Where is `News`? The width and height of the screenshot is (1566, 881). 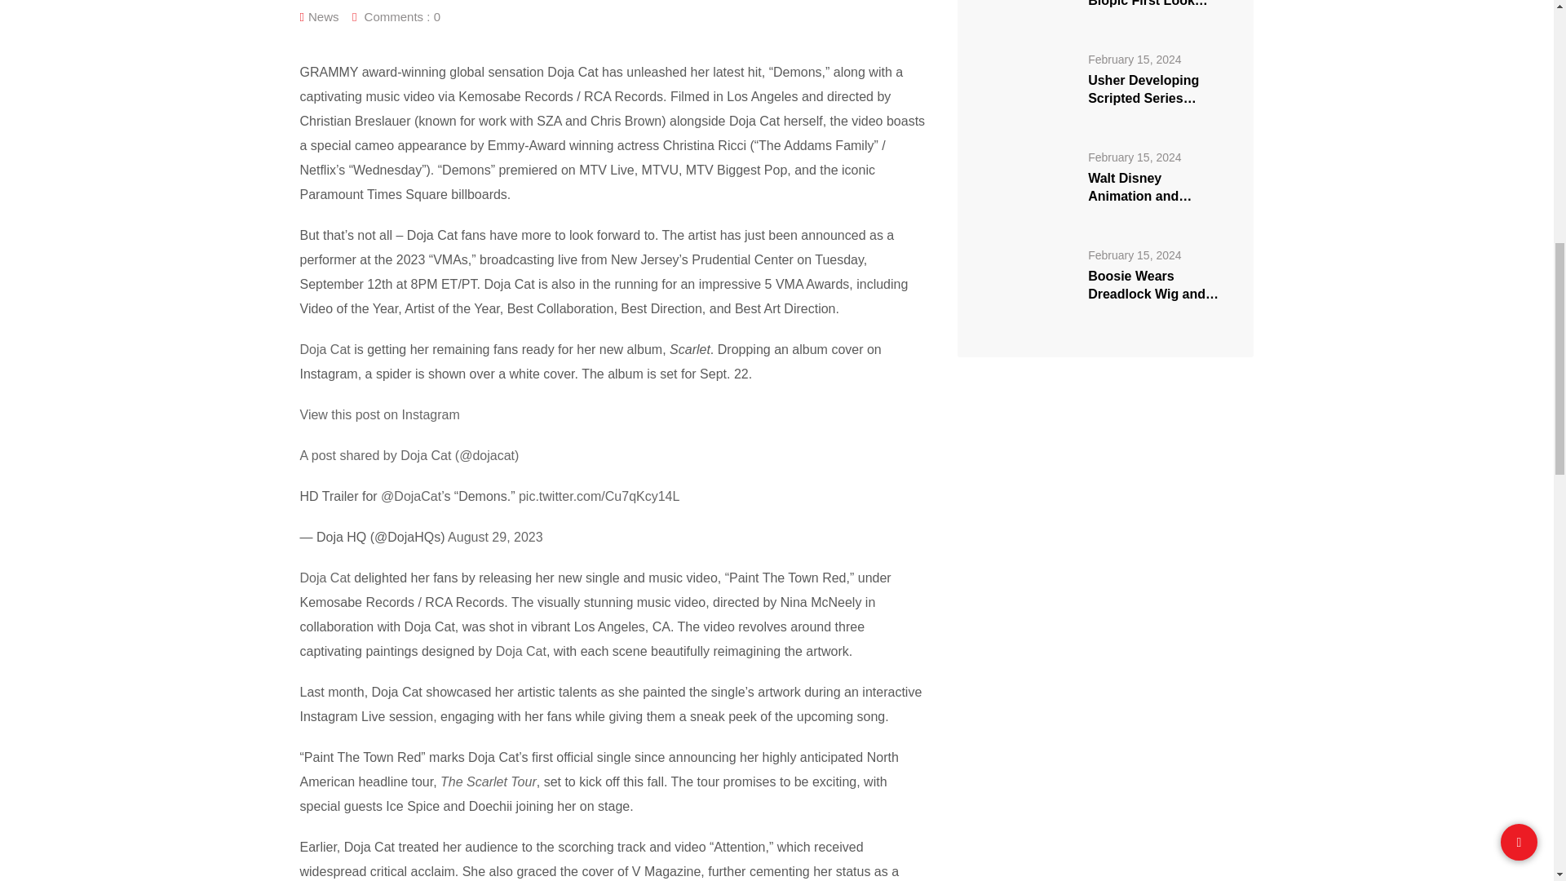
News is located at coordinates (324, 16).